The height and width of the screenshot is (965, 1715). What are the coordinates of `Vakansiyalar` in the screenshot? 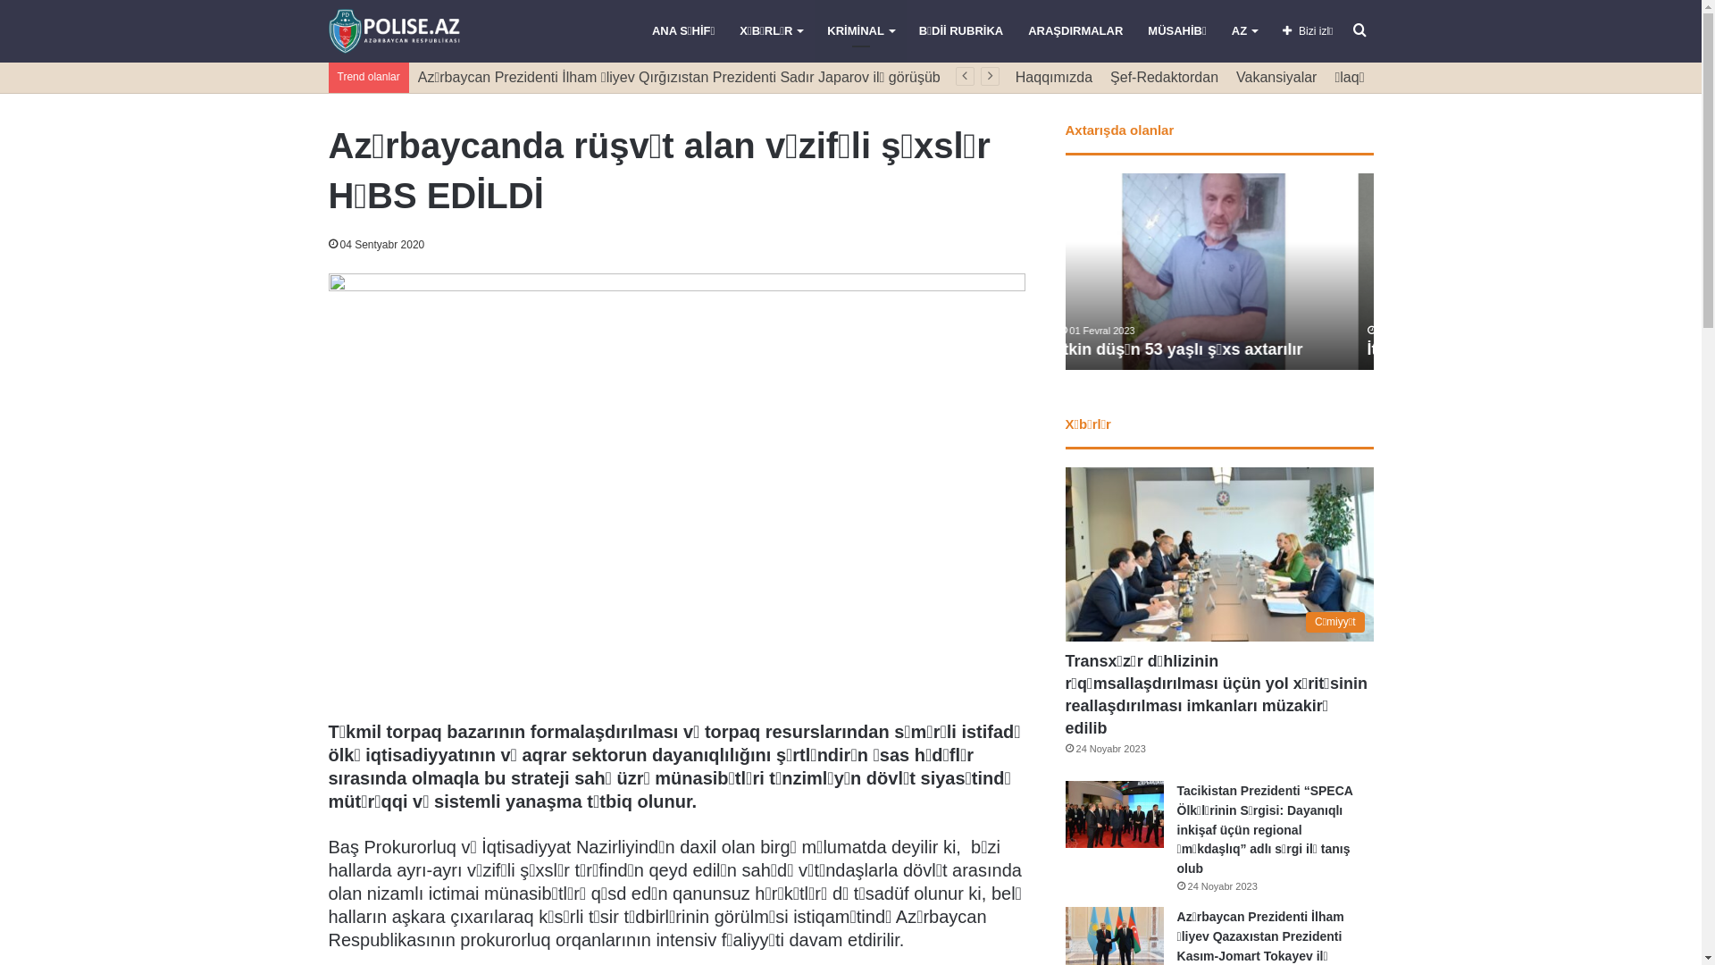 It's located at (1276, 77).